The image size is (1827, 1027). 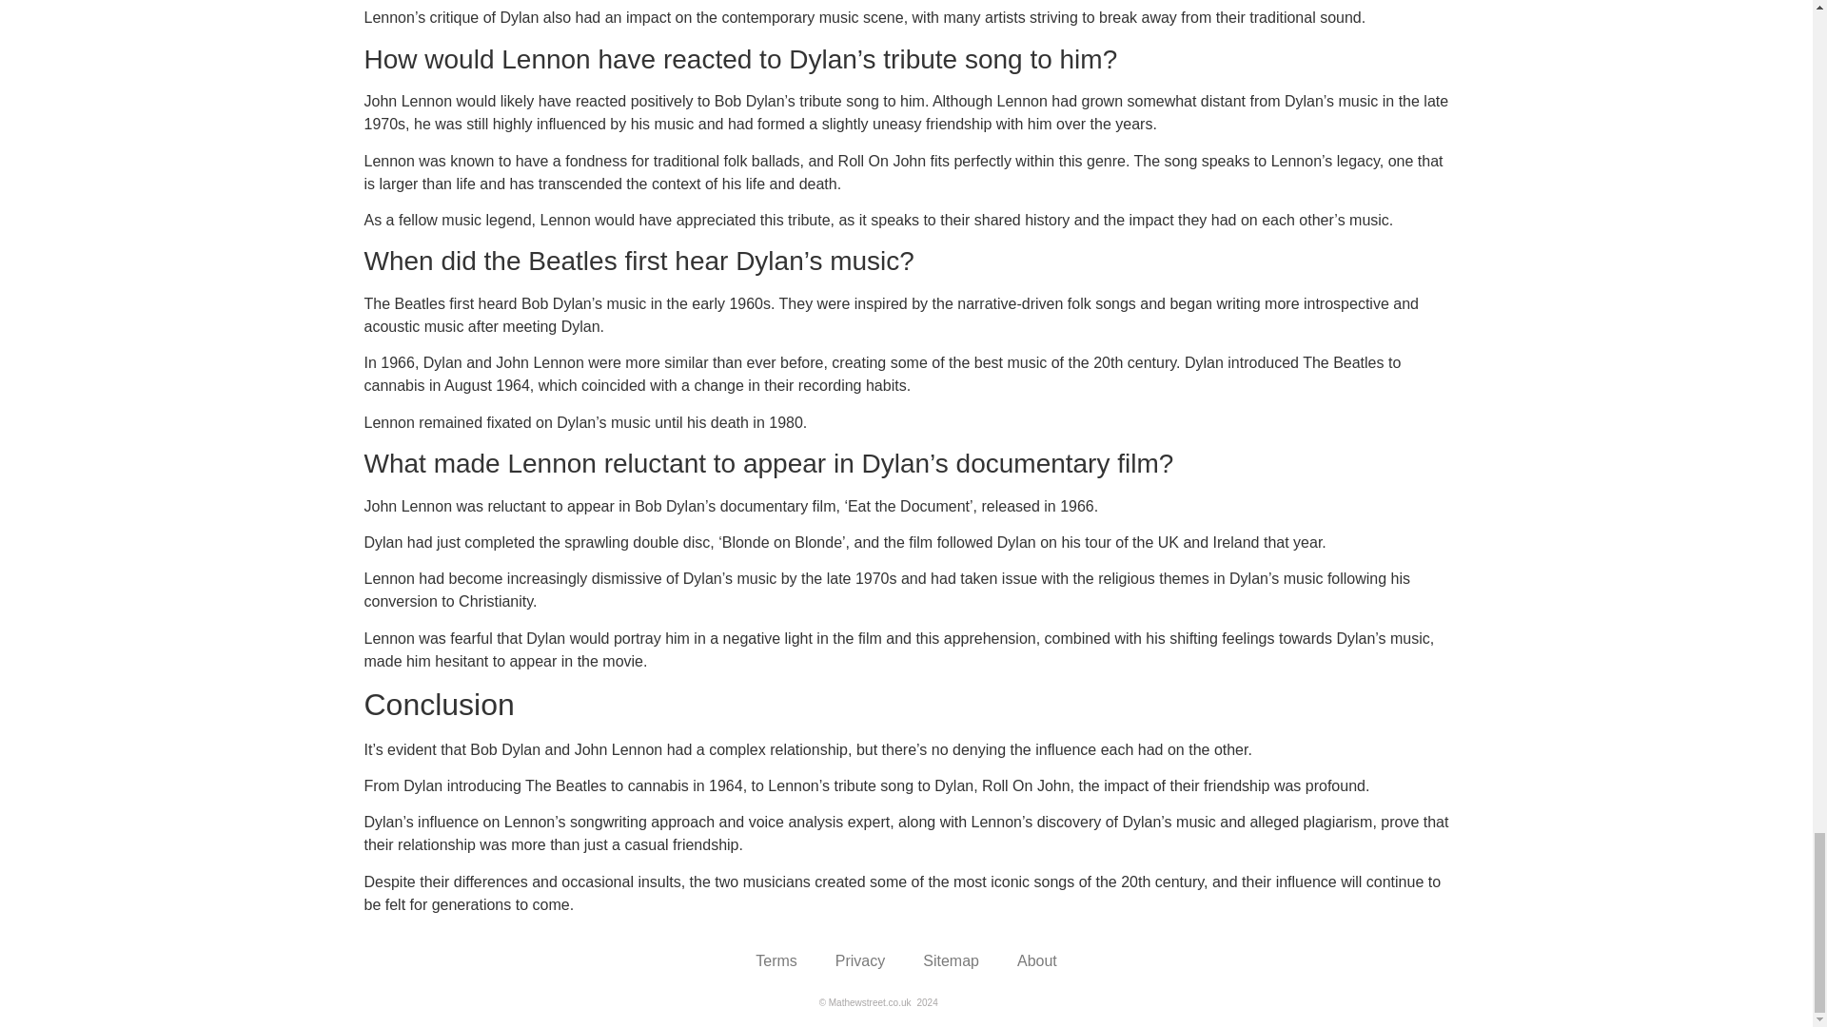 What do you see at coordinates (951, 960) in the screenshot?
I see `Sitemap` at bounding box center [951, 960].